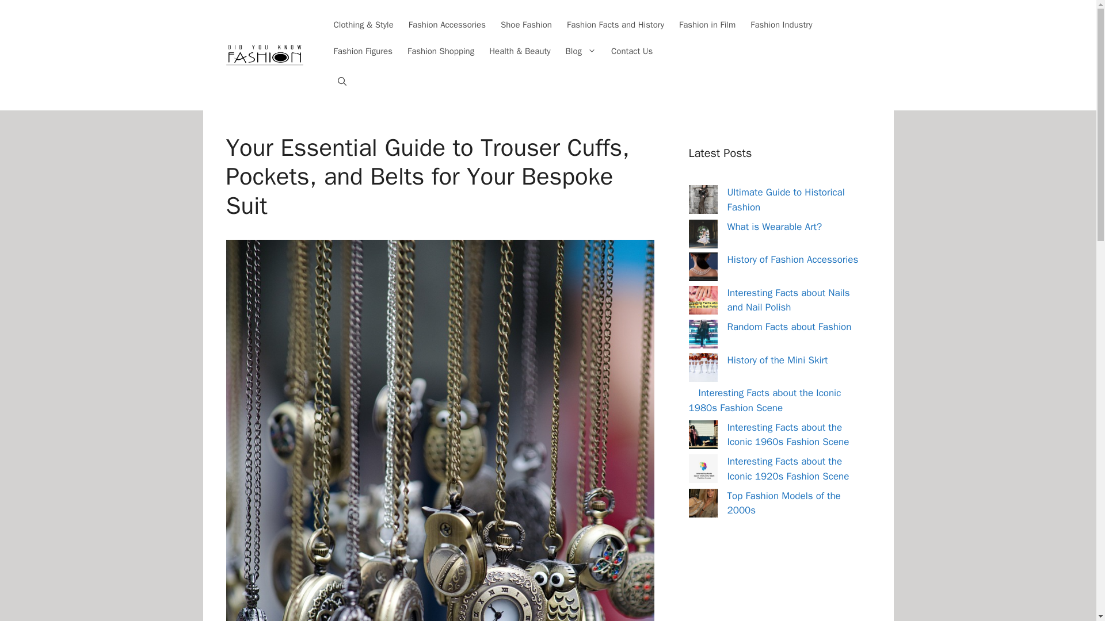 Image resolution: width=1105 pixels, height=621 pixels. I want to click on Fashion Shopping, so click(441, 51).